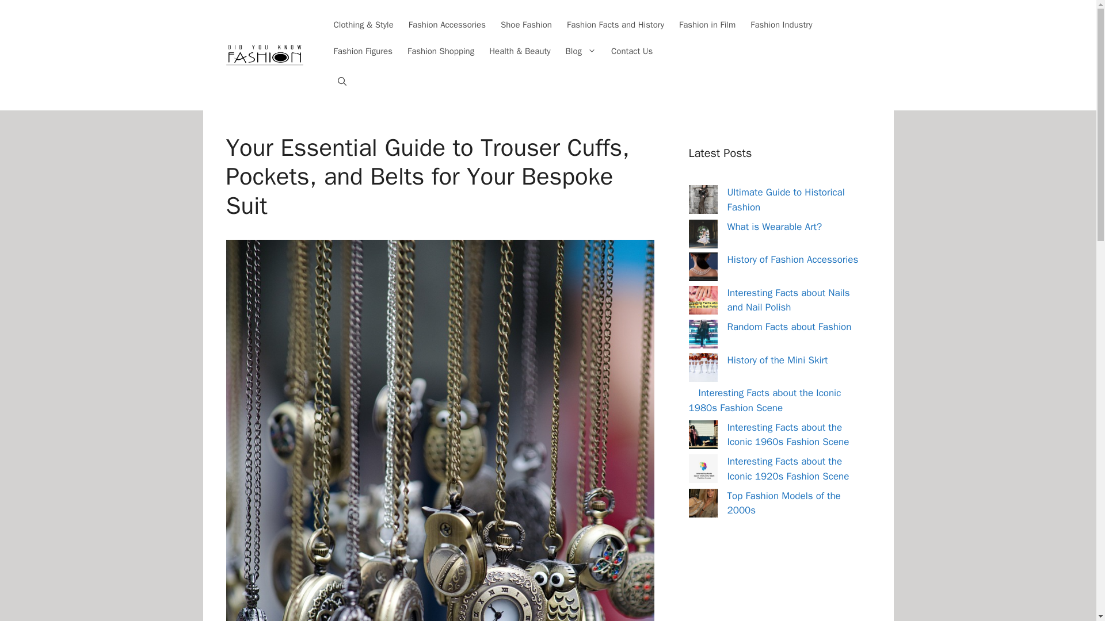 Image resolution: width=1105 pixels, height=621 pixels. I want to click on Fashion Shopping, so click(441, 51).